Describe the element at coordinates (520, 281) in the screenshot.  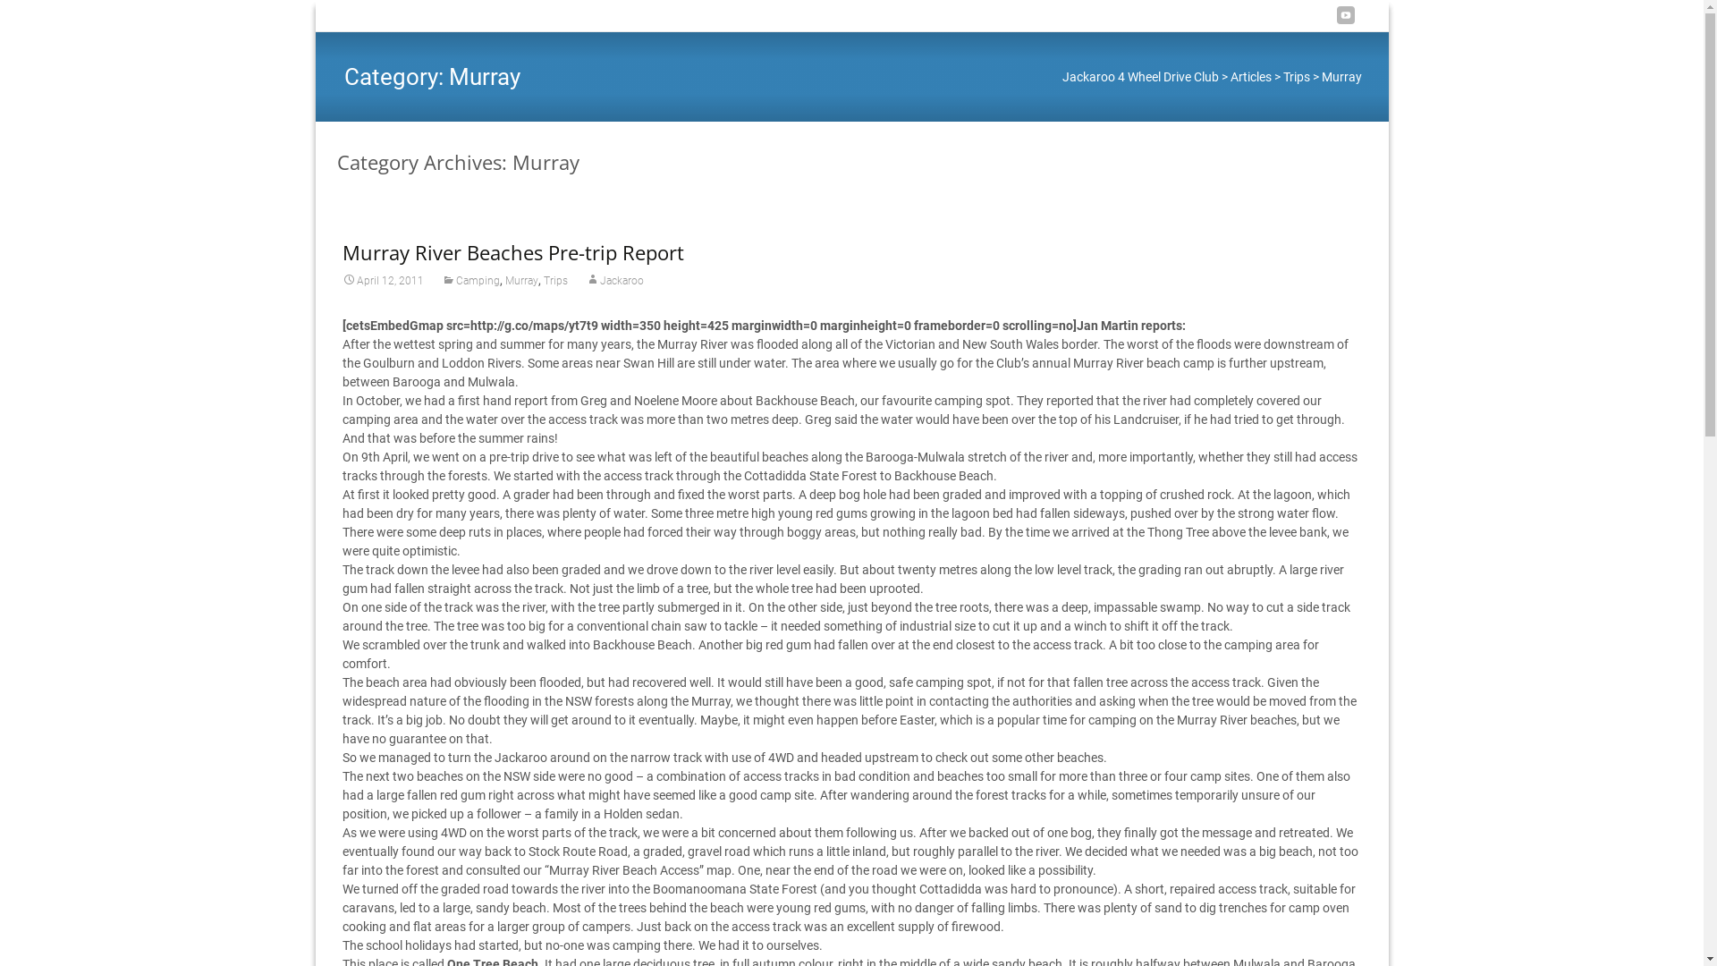
I see `Murray` at that location.